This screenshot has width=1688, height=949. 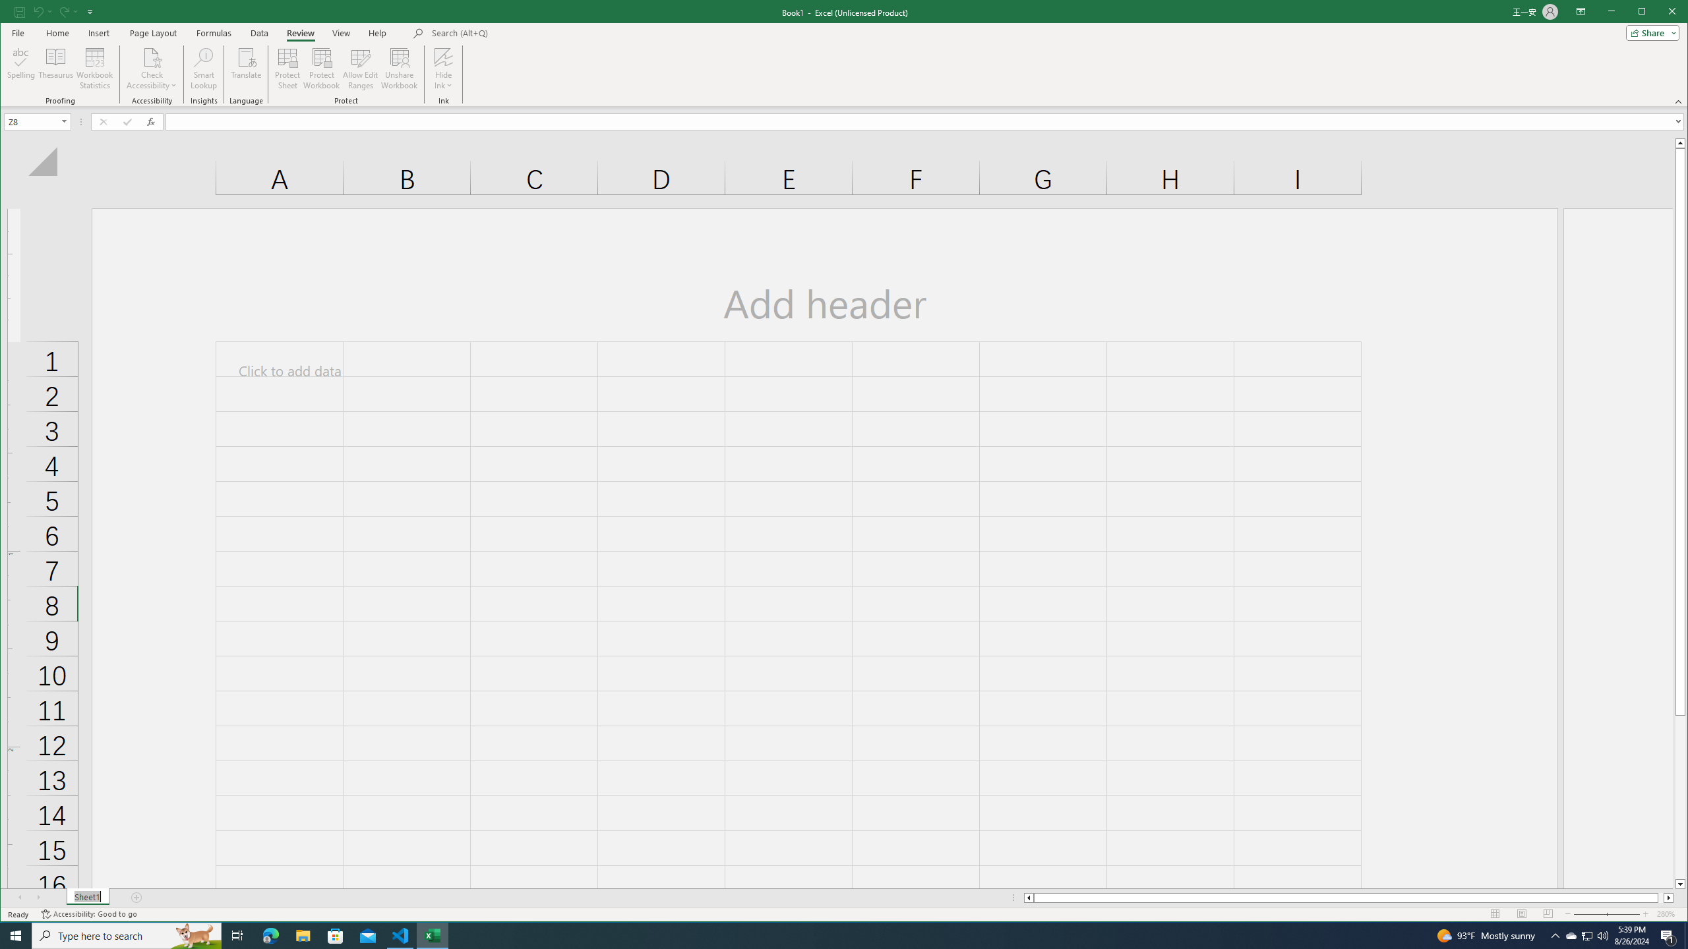 I want to click on Spelling..., so click(x=22, y=69).